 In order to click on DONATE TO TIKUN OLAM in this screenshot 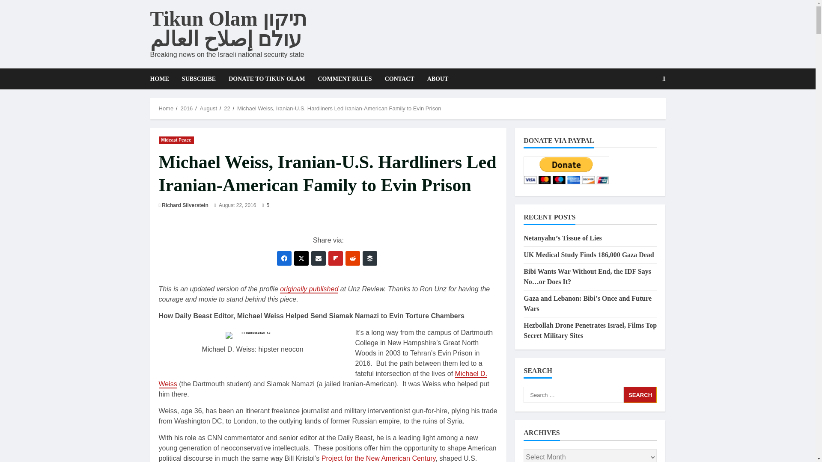, I will do `click(266, 79)`.